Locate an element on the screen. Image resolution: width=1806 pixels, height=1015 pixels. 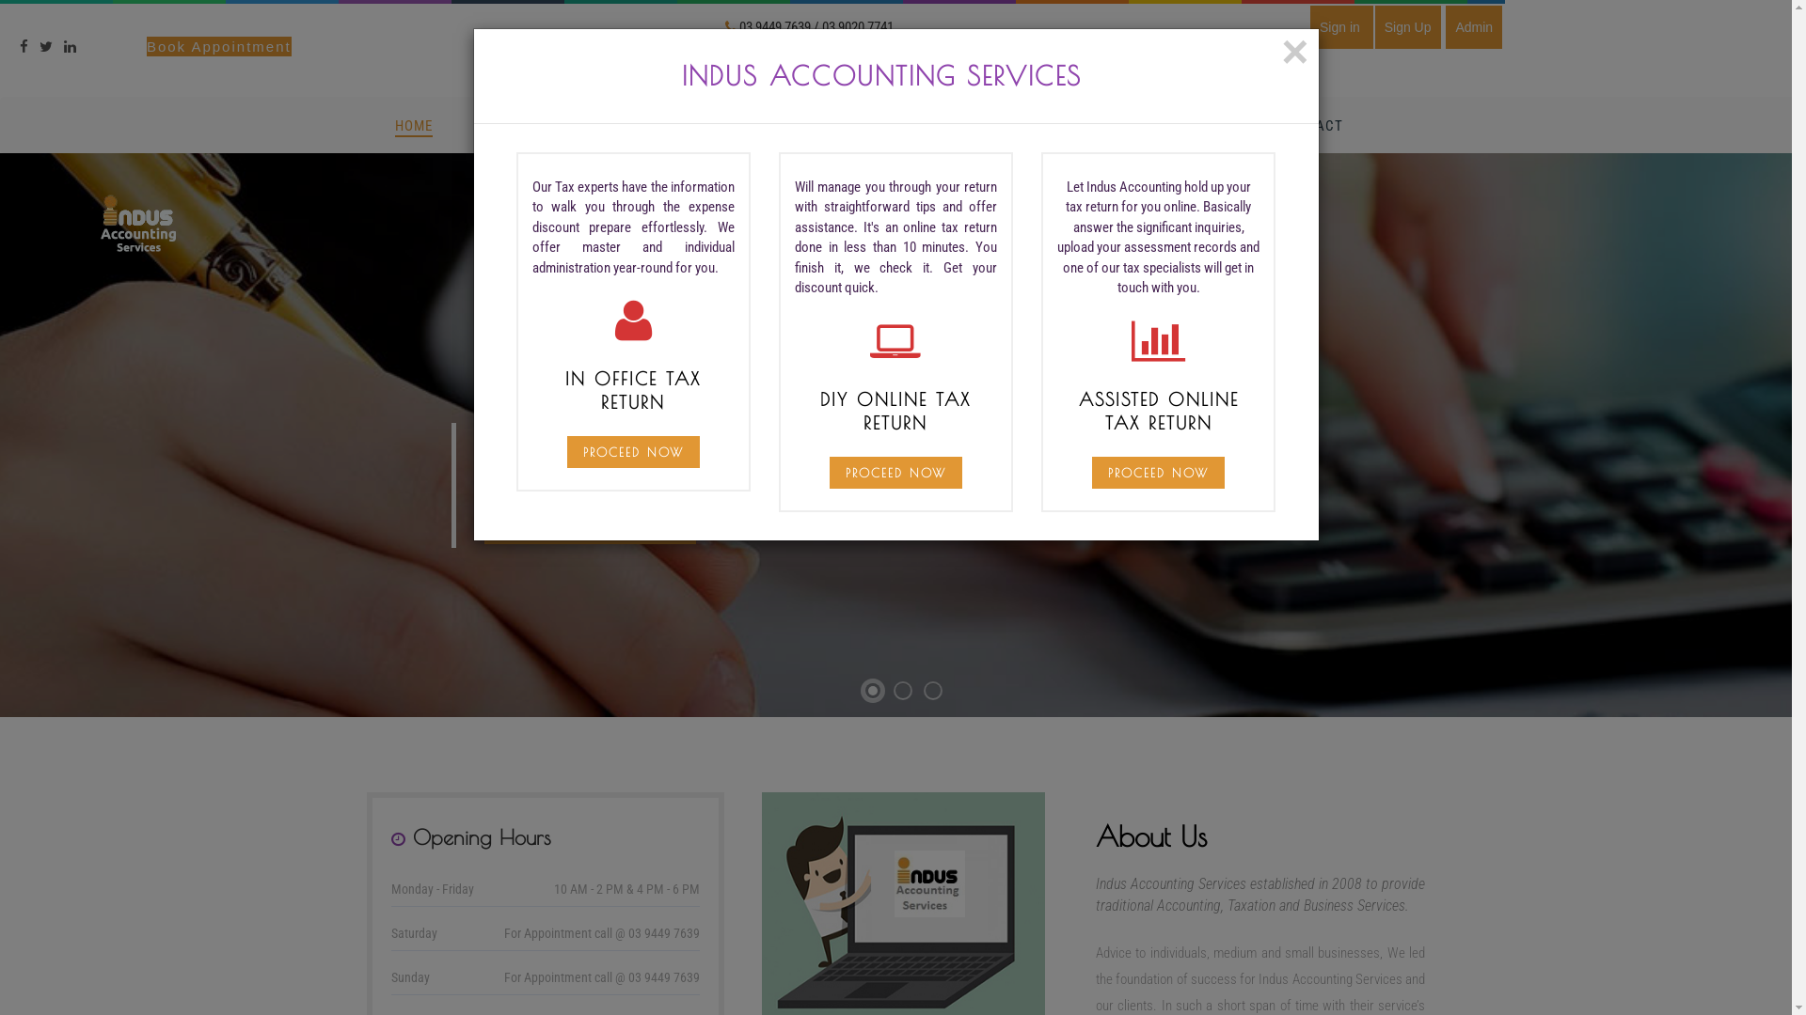
PROCEED NOW is located at coordinates (1159, 474).